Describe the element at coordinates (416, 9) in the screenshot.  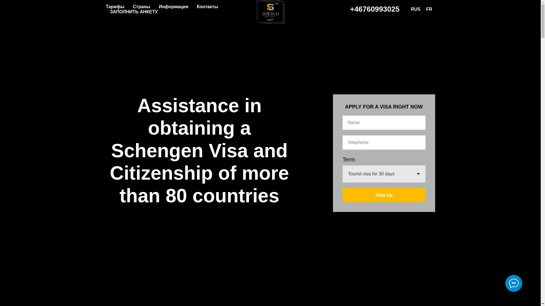
I see `RUS` at that location.